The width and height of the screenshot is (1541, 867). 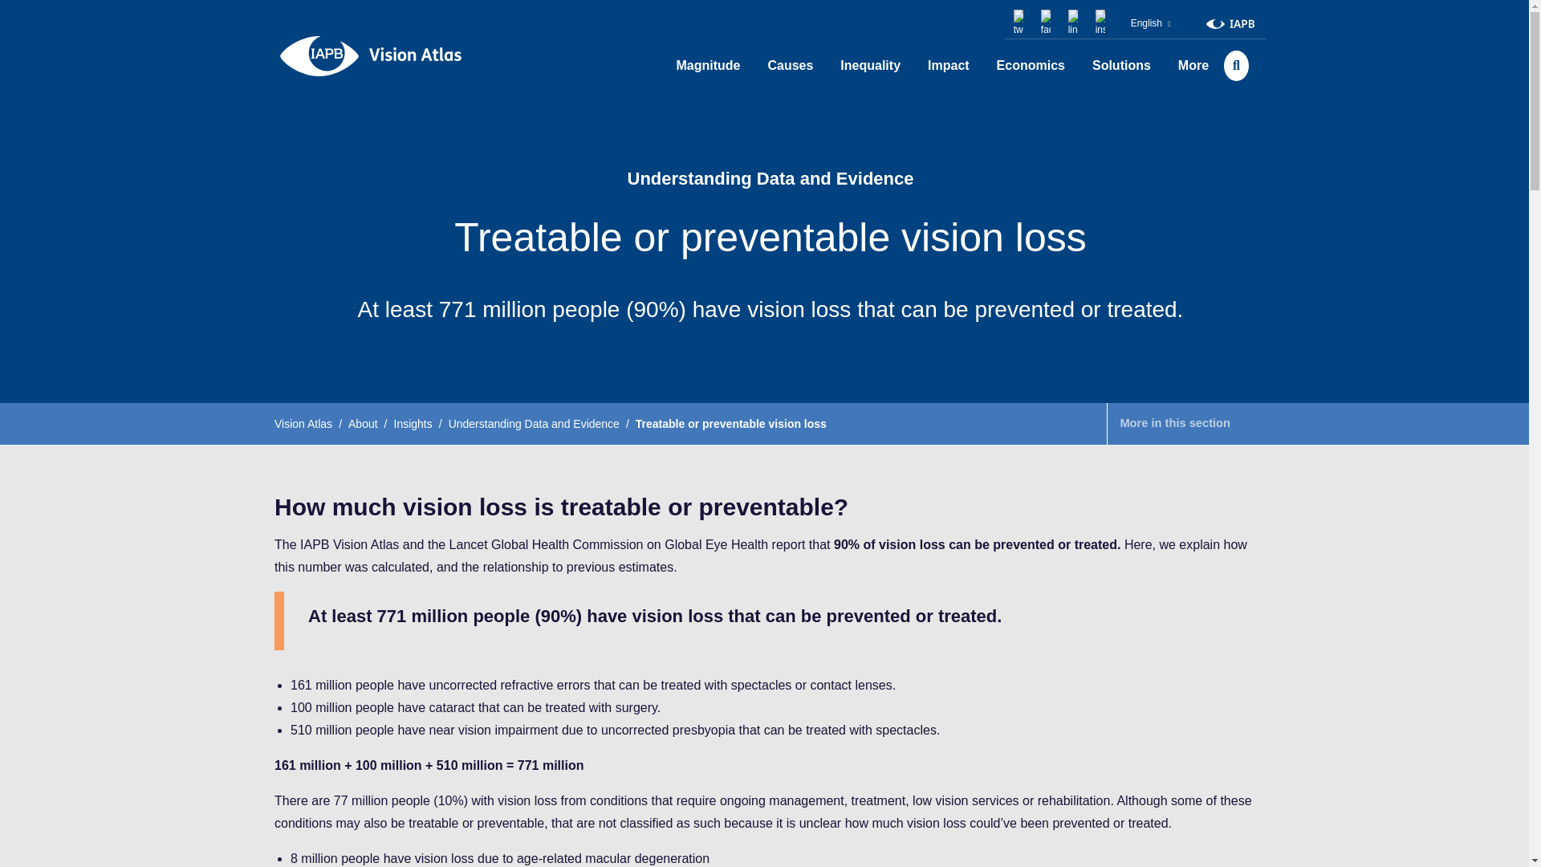 I want to click on Magnitude, so click(x=708, y=66).